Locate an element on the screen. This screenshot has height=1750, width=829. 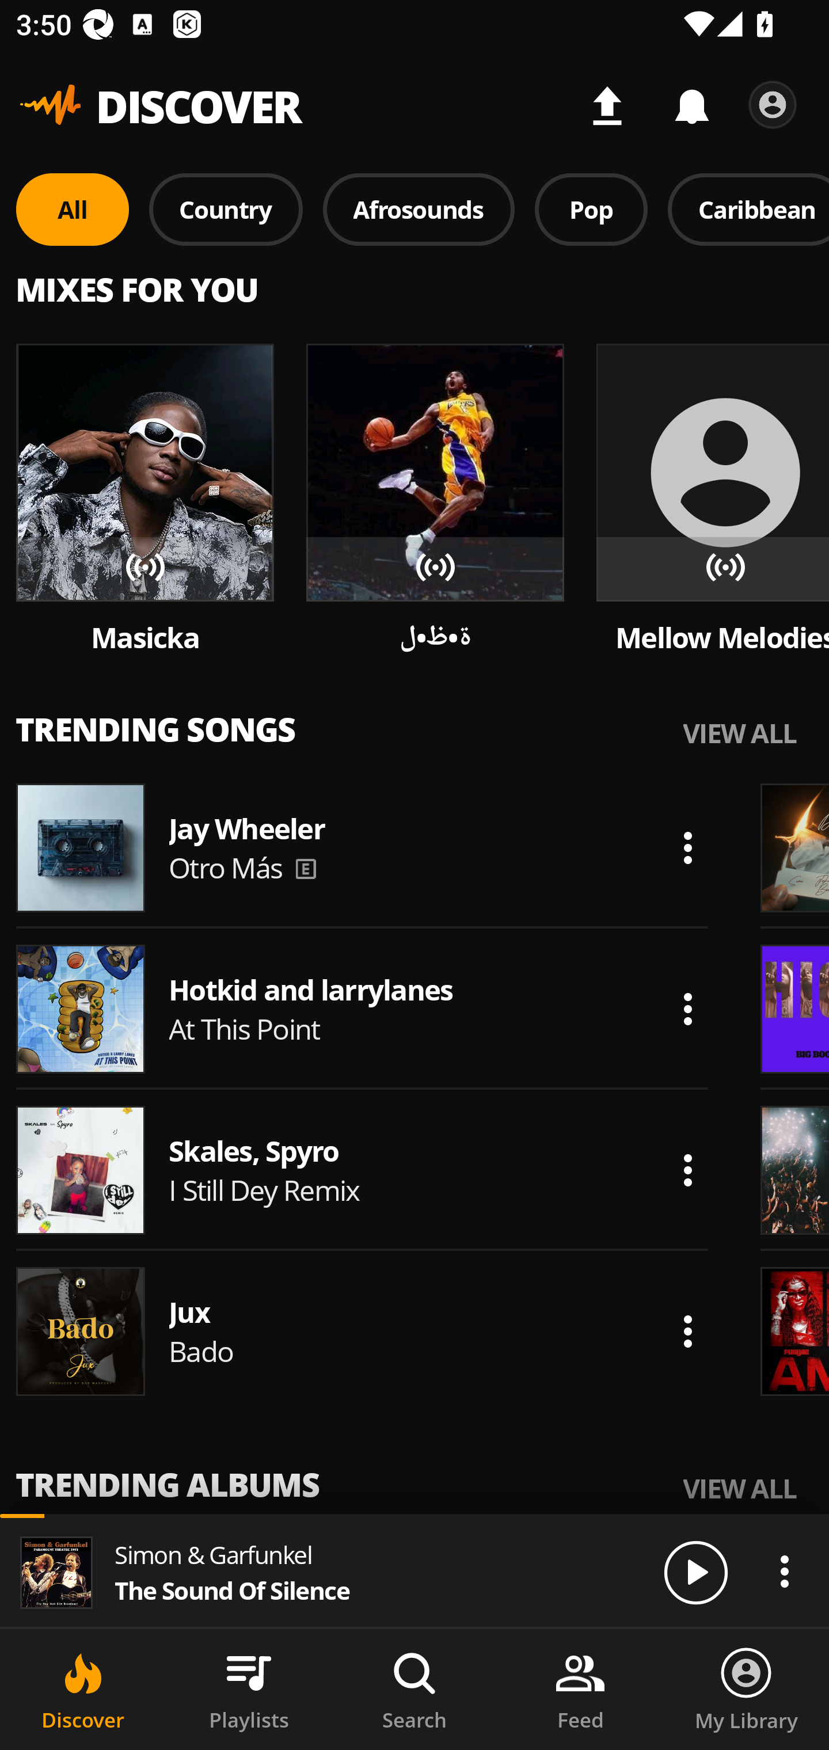
Discover is located at coordinates (83, 1690).